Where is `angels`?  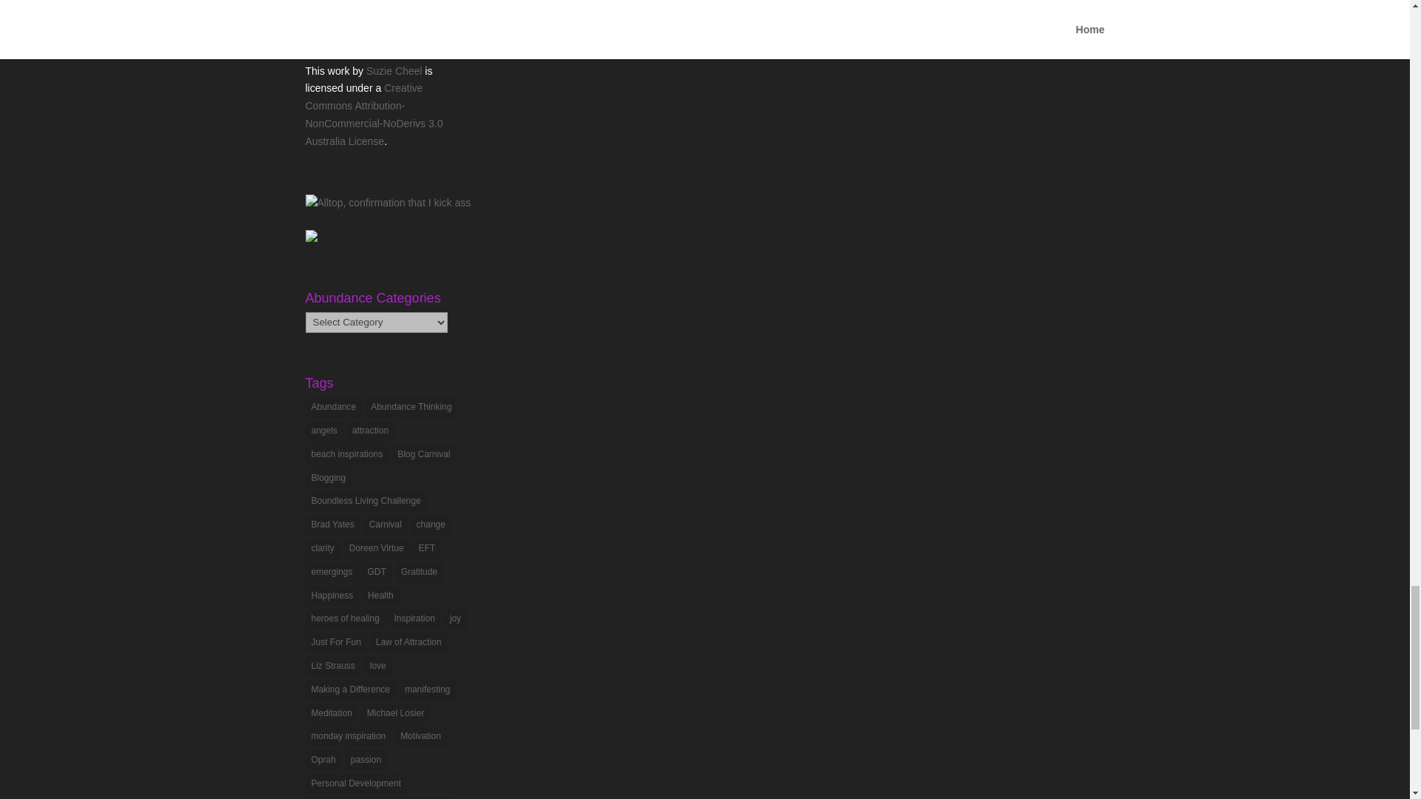
angels is located at coordinates (323, 431).